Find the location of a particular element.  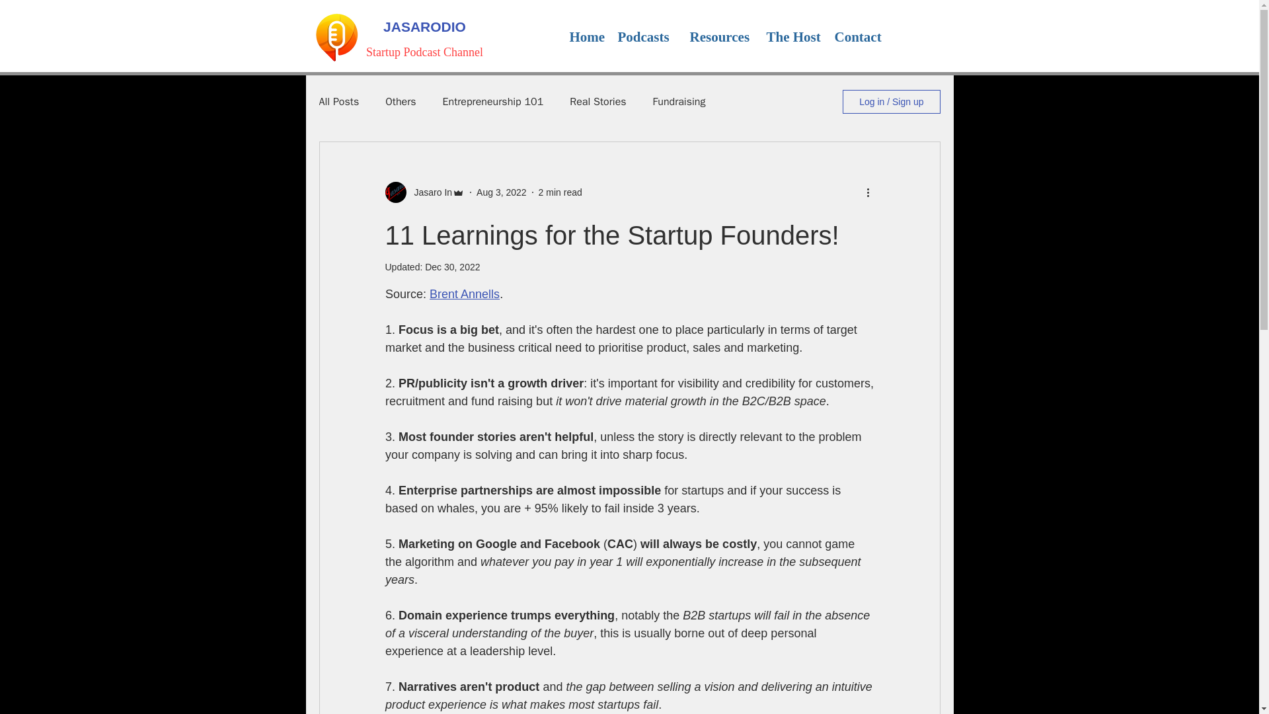

The Host is located at coordinates (790, 36).